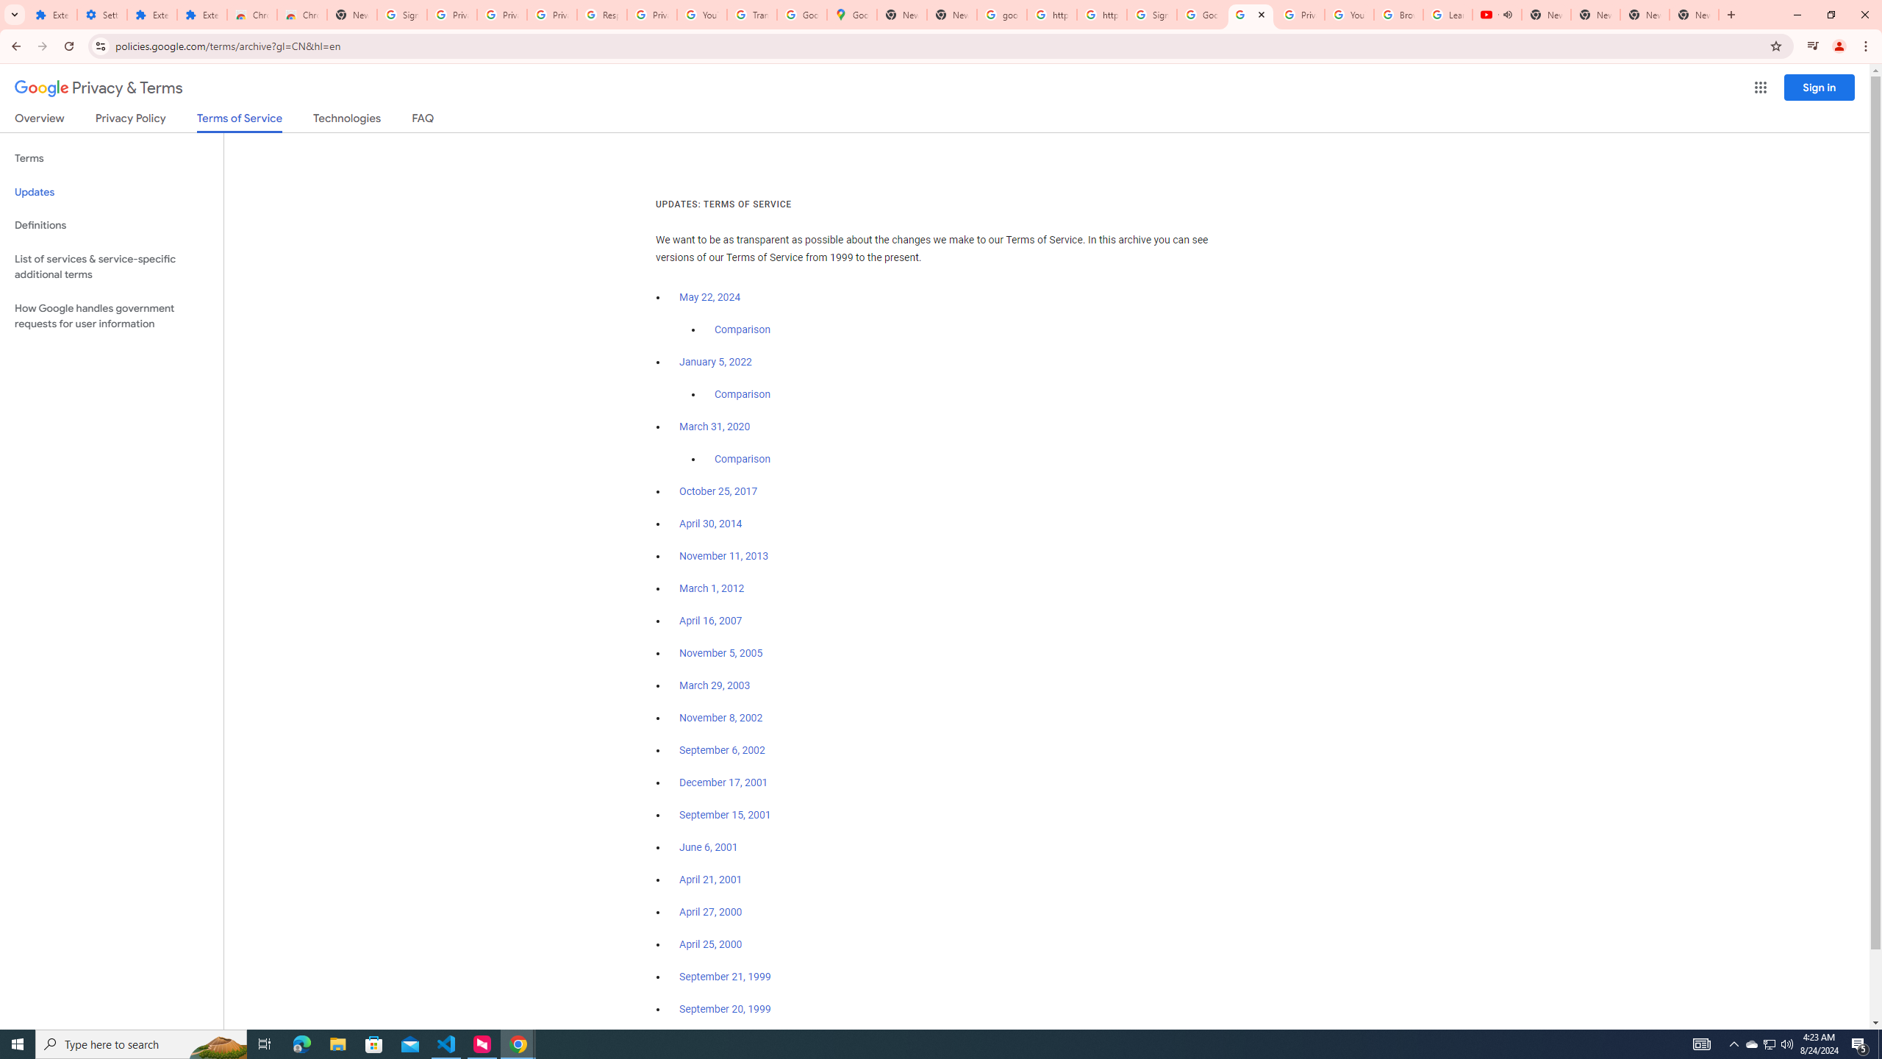  Describe the element at coordinates (720, 653) in the screenshot. I see `November 5, 2005` at that location.